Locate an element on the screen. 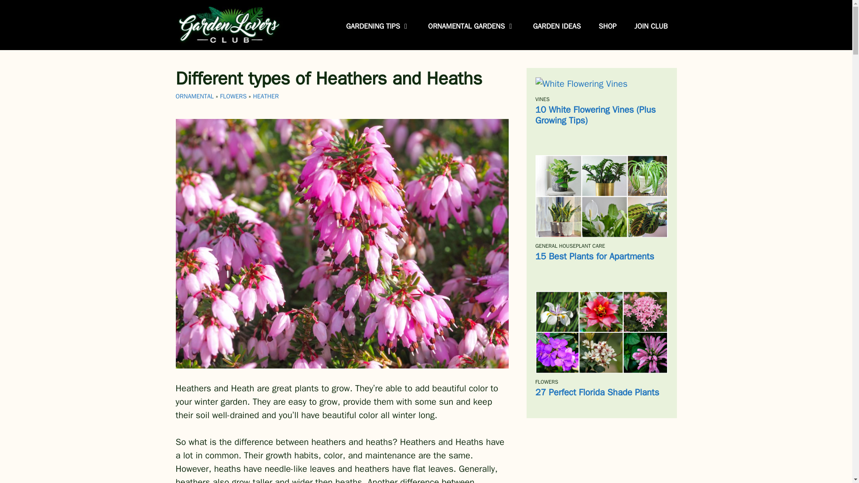  GARDEN IDEAS is located at coordinates (557, 26).